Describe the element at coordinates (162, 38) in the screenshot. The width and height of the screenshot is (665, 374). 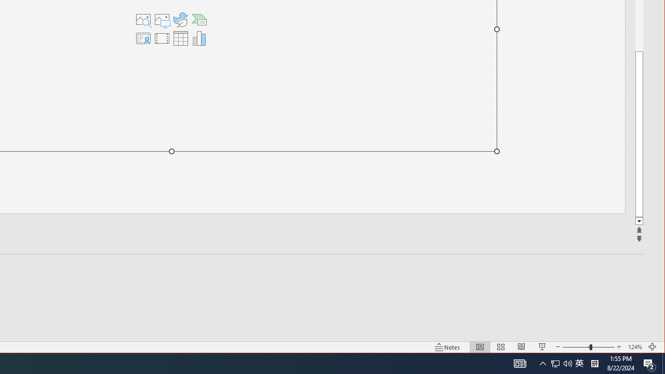
I see `Insert Video` at that location.